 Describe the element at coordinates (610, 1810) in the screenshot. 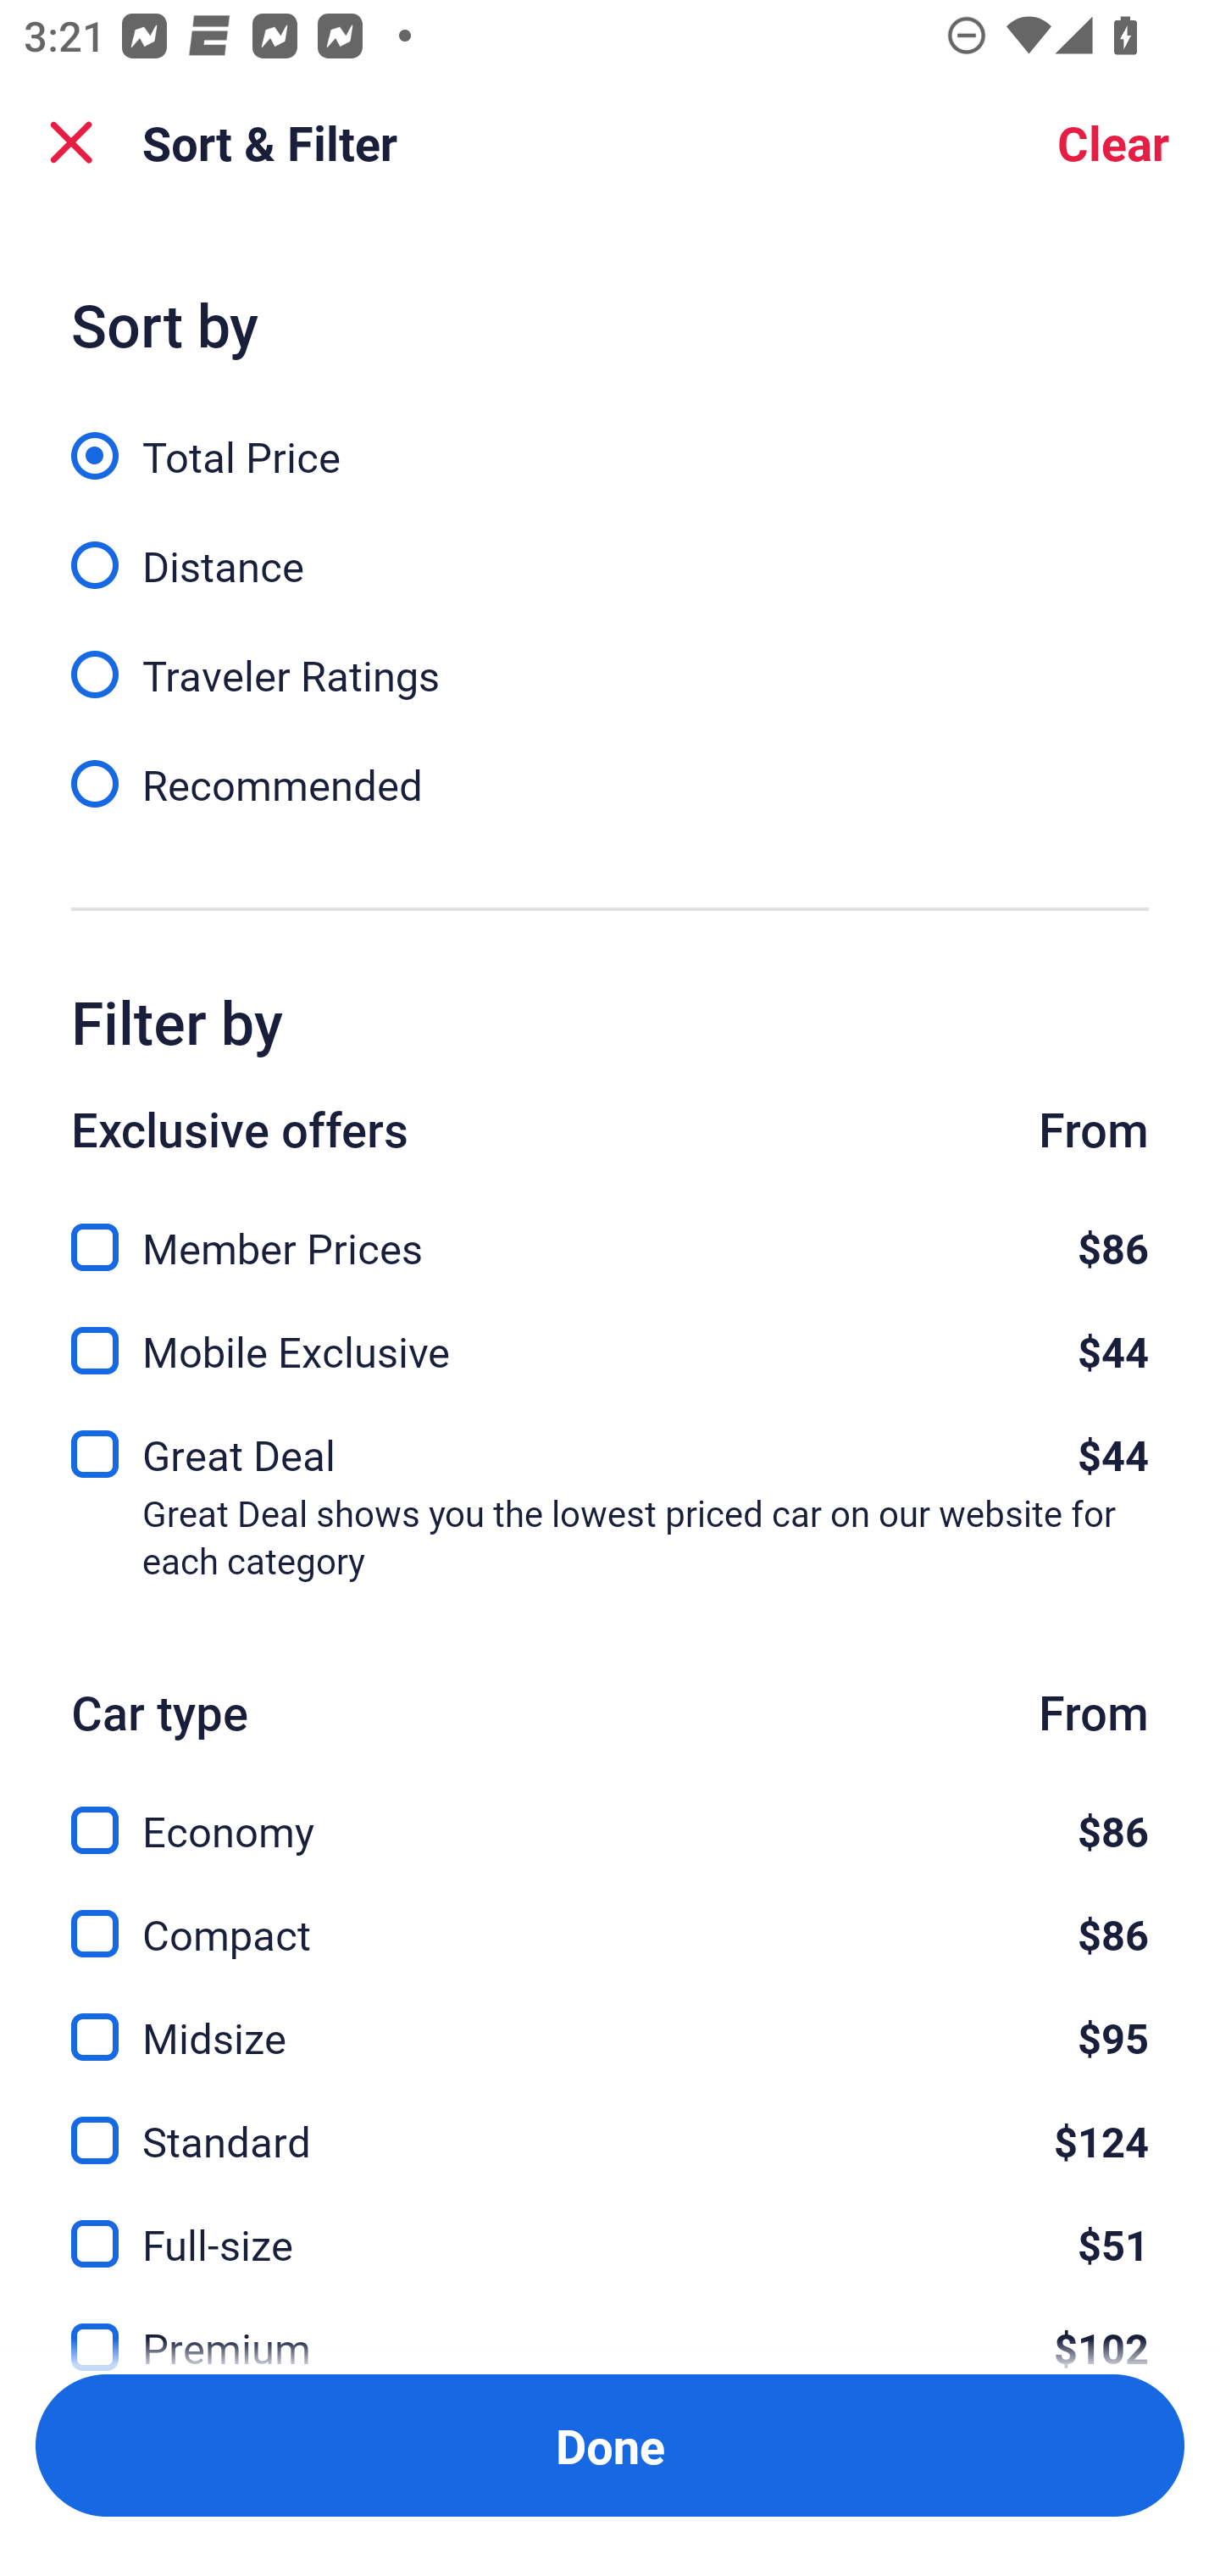

I see `Economy, $86 Economy $86` at that location.